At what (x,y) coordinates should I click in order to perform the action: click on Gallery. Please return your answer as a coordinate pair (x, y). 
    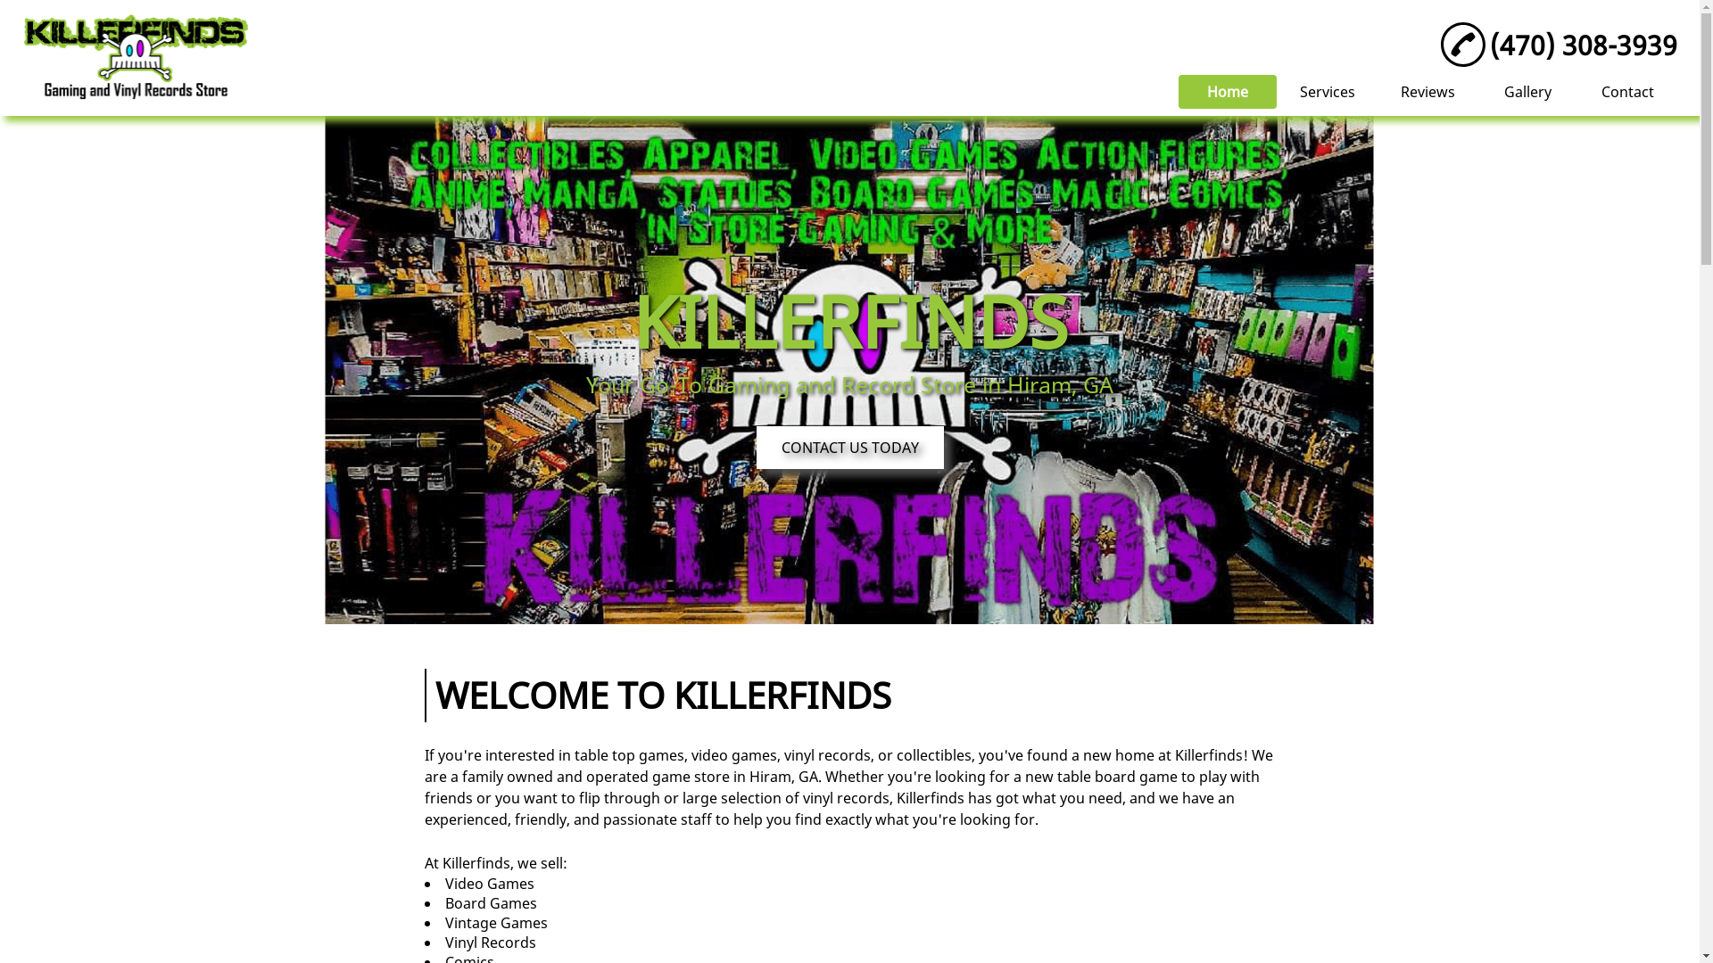
    Looking at the image, I should click on (1527, 91).